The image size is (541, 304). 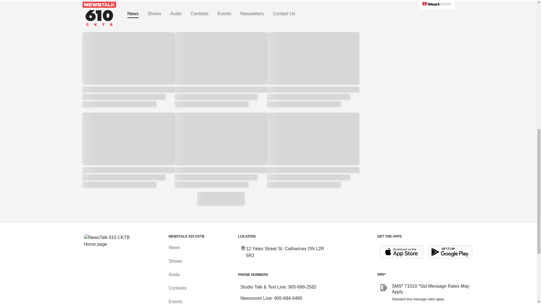 What do you see at coordinates (288, 298) in the screenshot?
I see `905-684-0480` at bounding box center [288, 298].